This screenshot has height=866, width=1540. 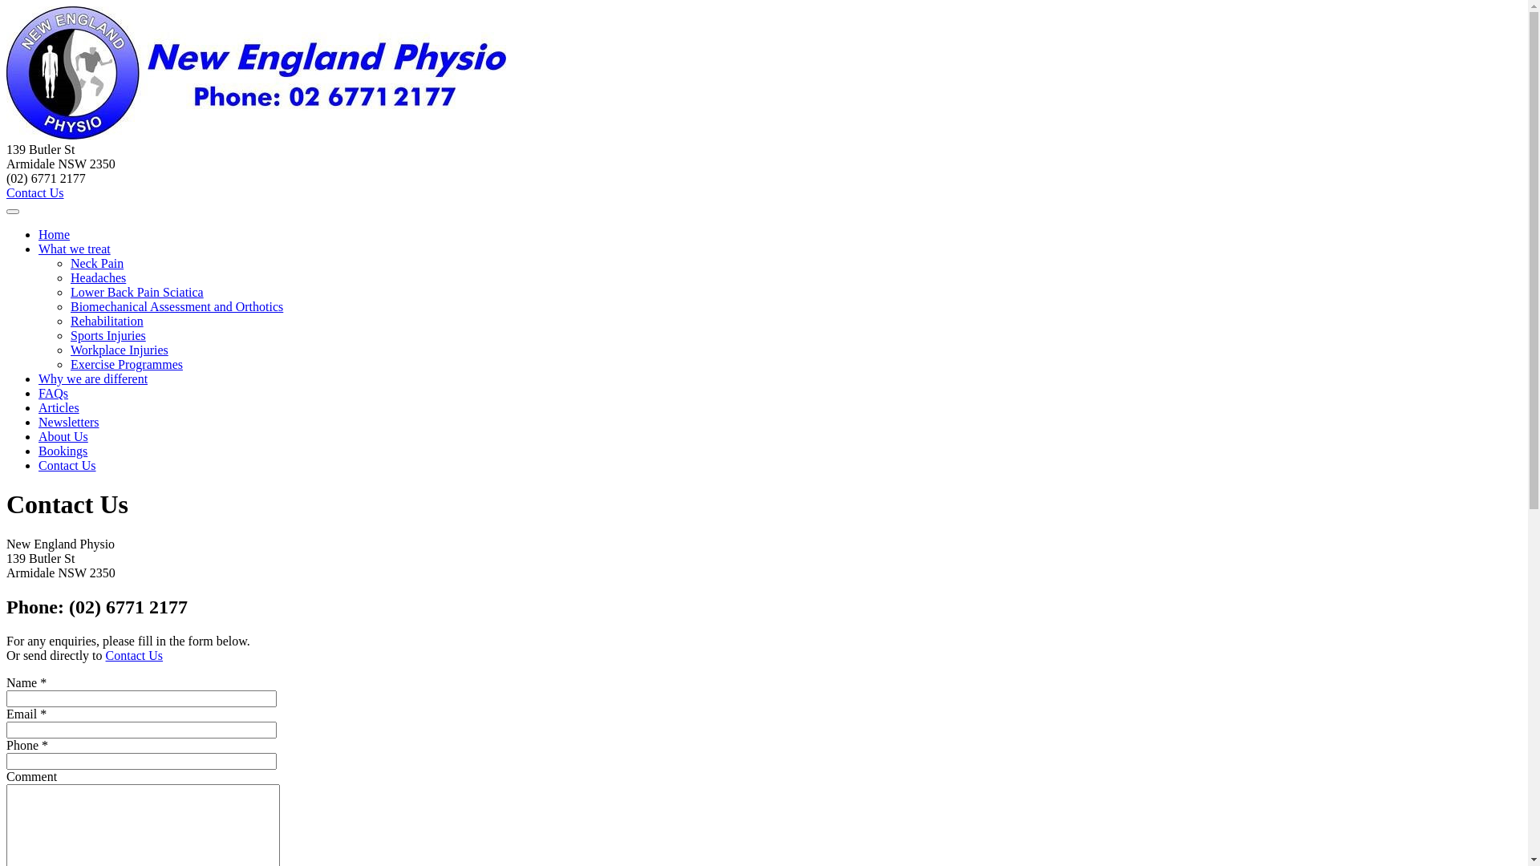 I want to click on Headaches, so click(x=98, y=277).